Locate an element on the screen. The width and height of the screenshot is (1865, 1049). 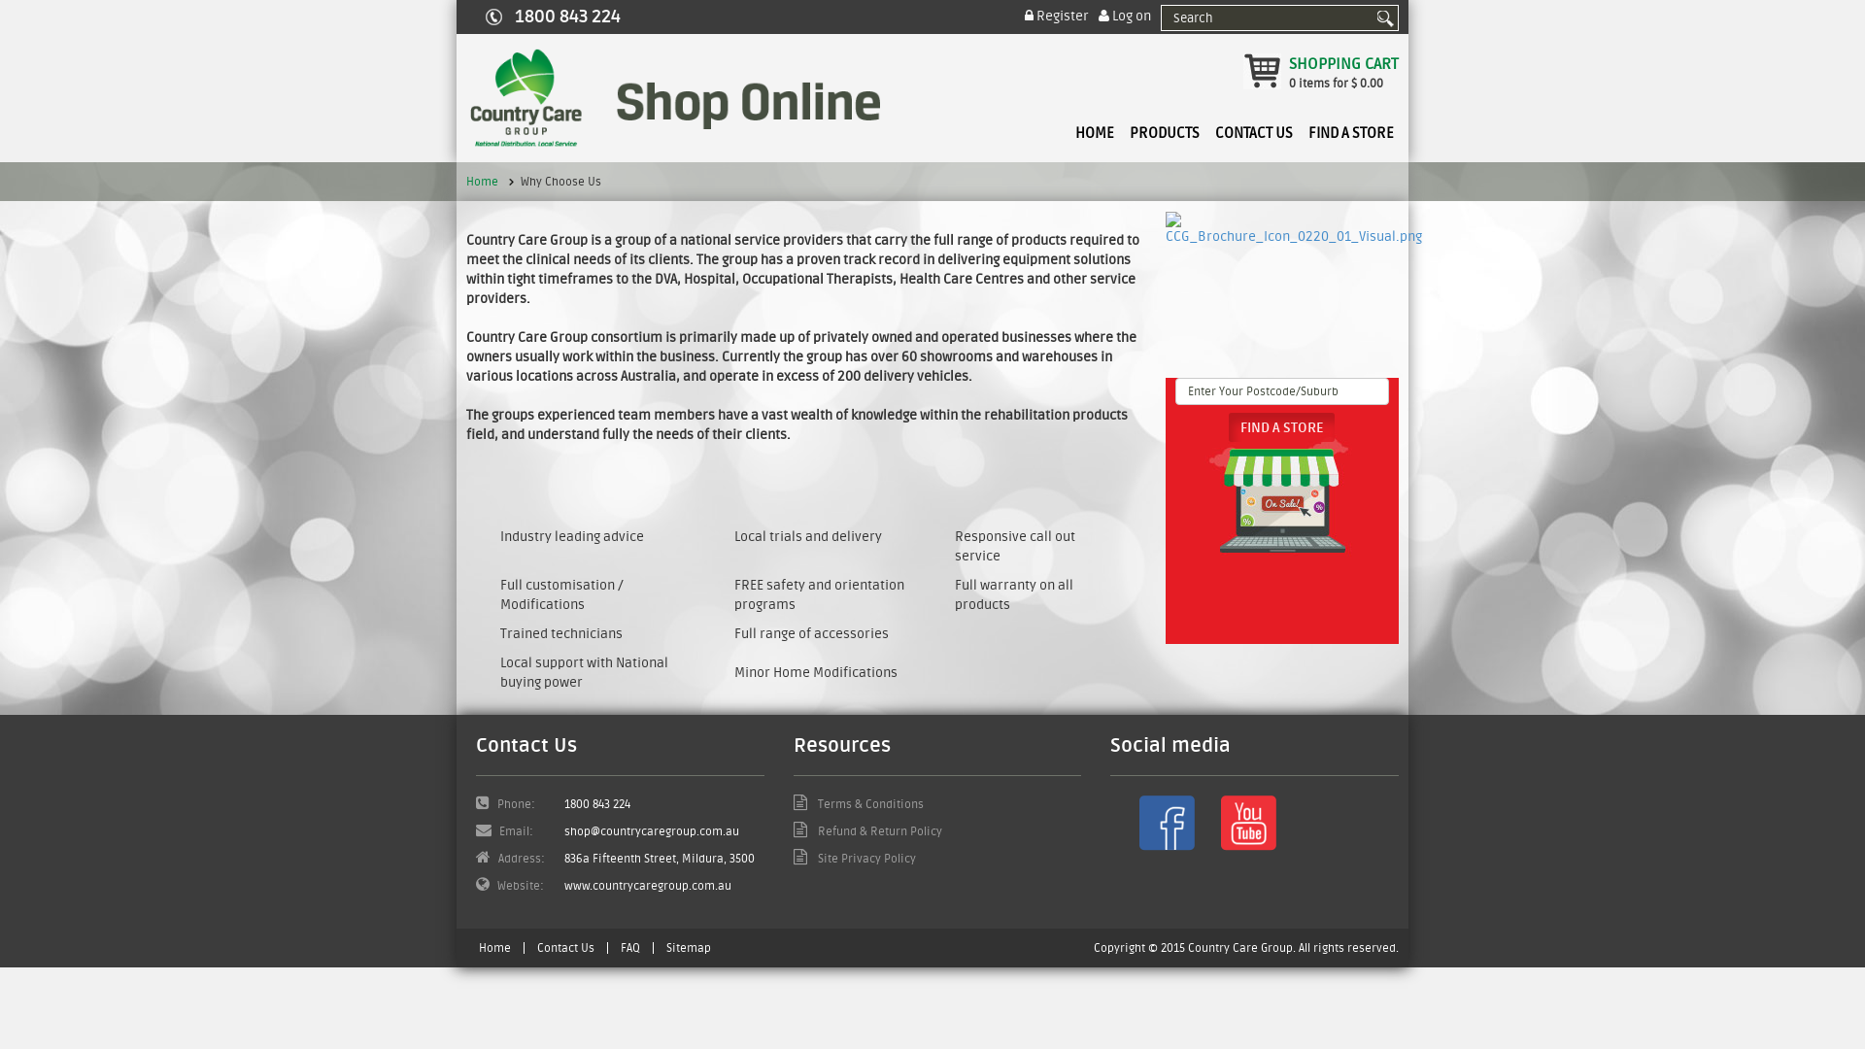
Site Privacy Policy is located at coordinates (855, 859).